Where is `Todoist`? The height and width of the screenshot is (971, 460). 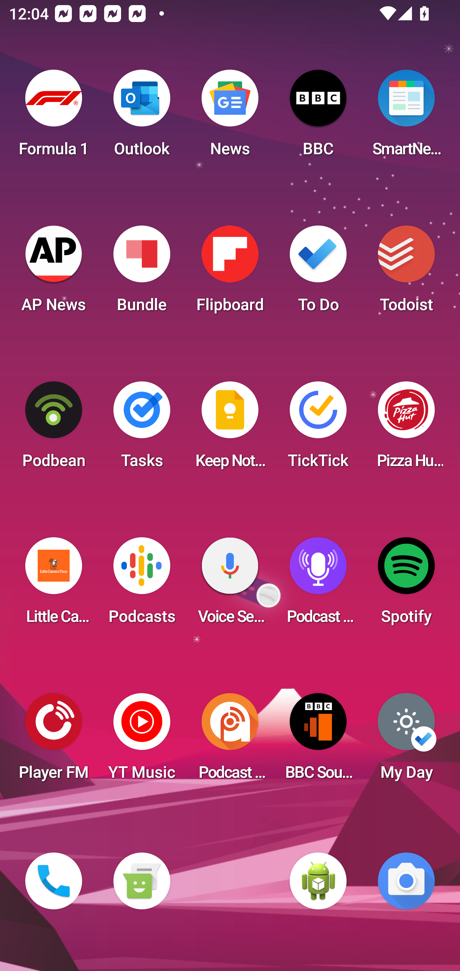 Todoist is located at coordinates (406, 273).